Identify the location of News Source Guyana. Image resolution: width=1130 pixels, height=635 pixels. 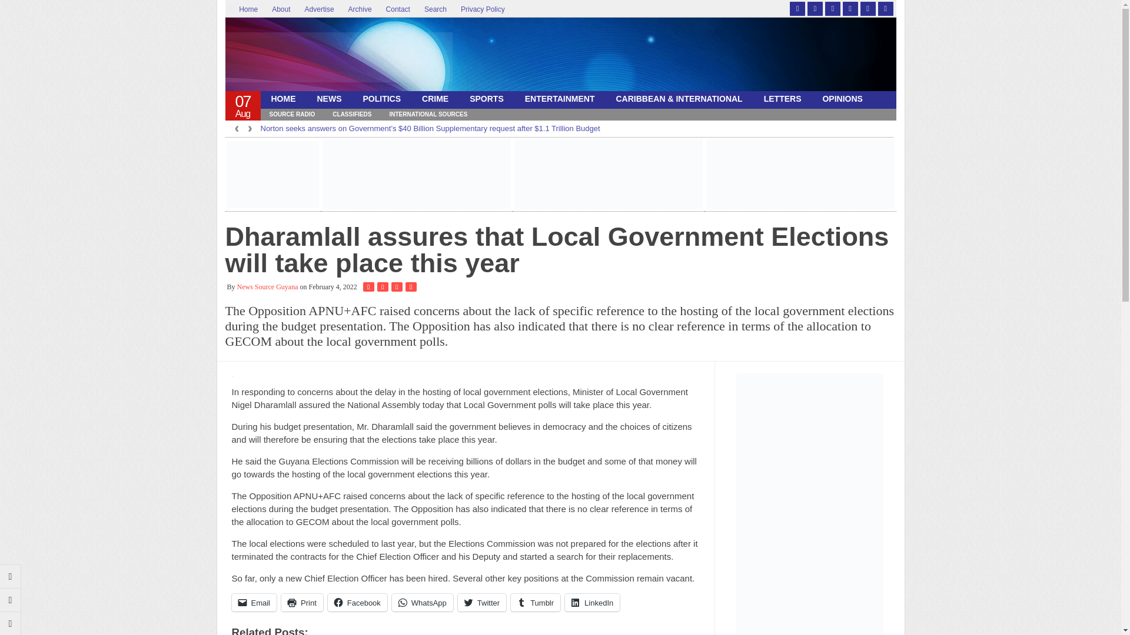
(338, 58).